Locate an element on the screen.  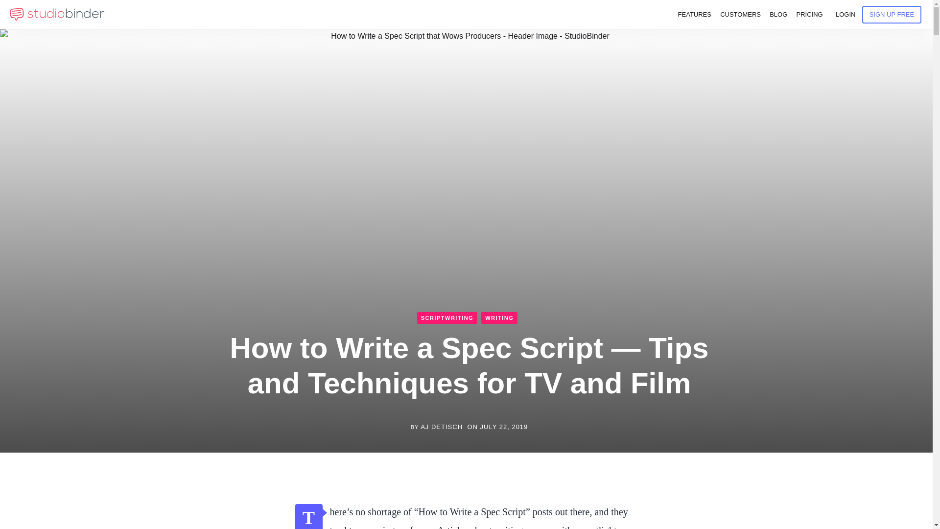
AJ DETISCH is located at coordinates (441, 427).